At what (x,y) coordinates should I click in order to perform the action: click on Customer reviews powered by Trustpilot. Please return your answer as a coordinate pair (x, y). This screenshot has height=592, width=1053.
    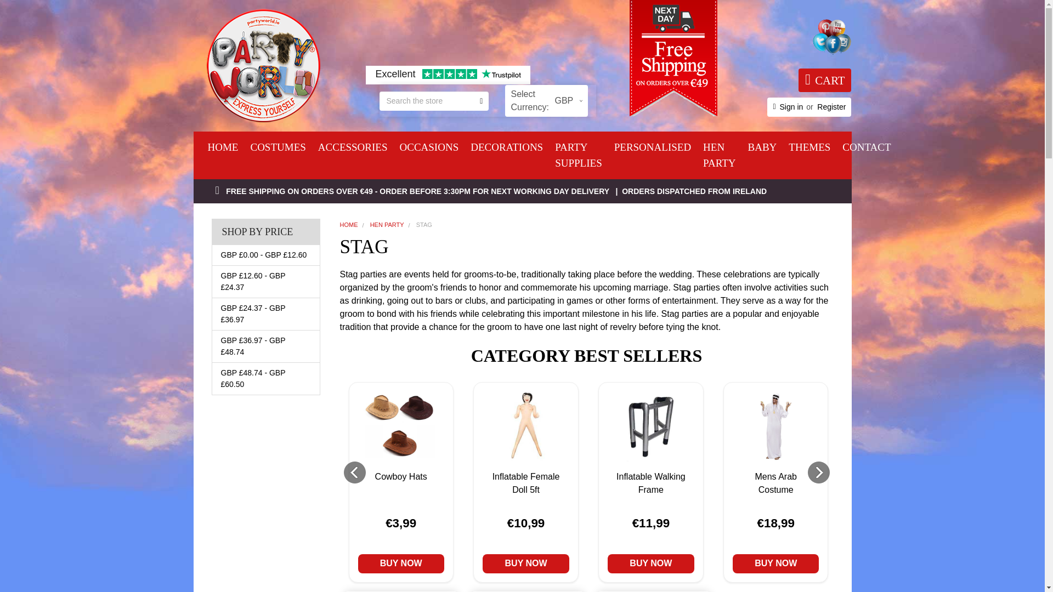
    Looking at the image, I should click on (831, 107).